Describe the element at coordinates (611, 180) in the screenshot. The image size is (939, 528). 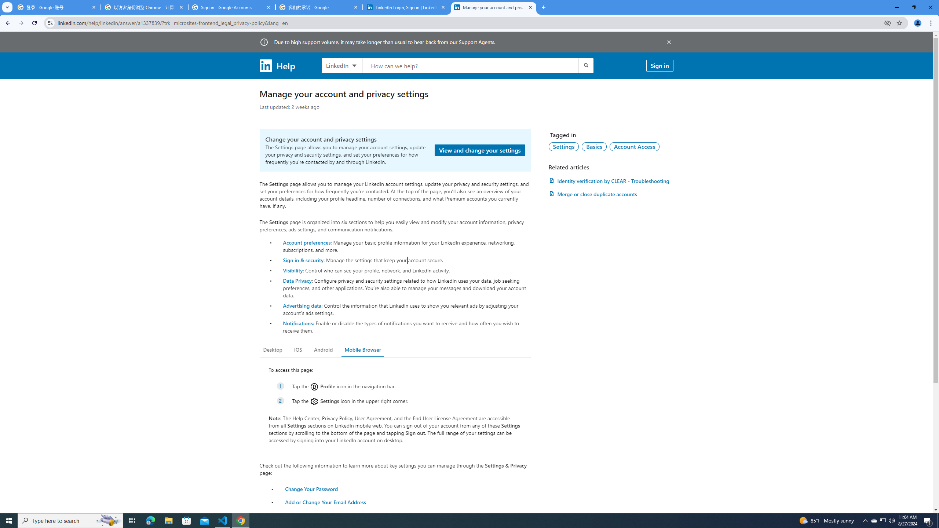
I see `AutomationID: article-link-a1457505` at that location.